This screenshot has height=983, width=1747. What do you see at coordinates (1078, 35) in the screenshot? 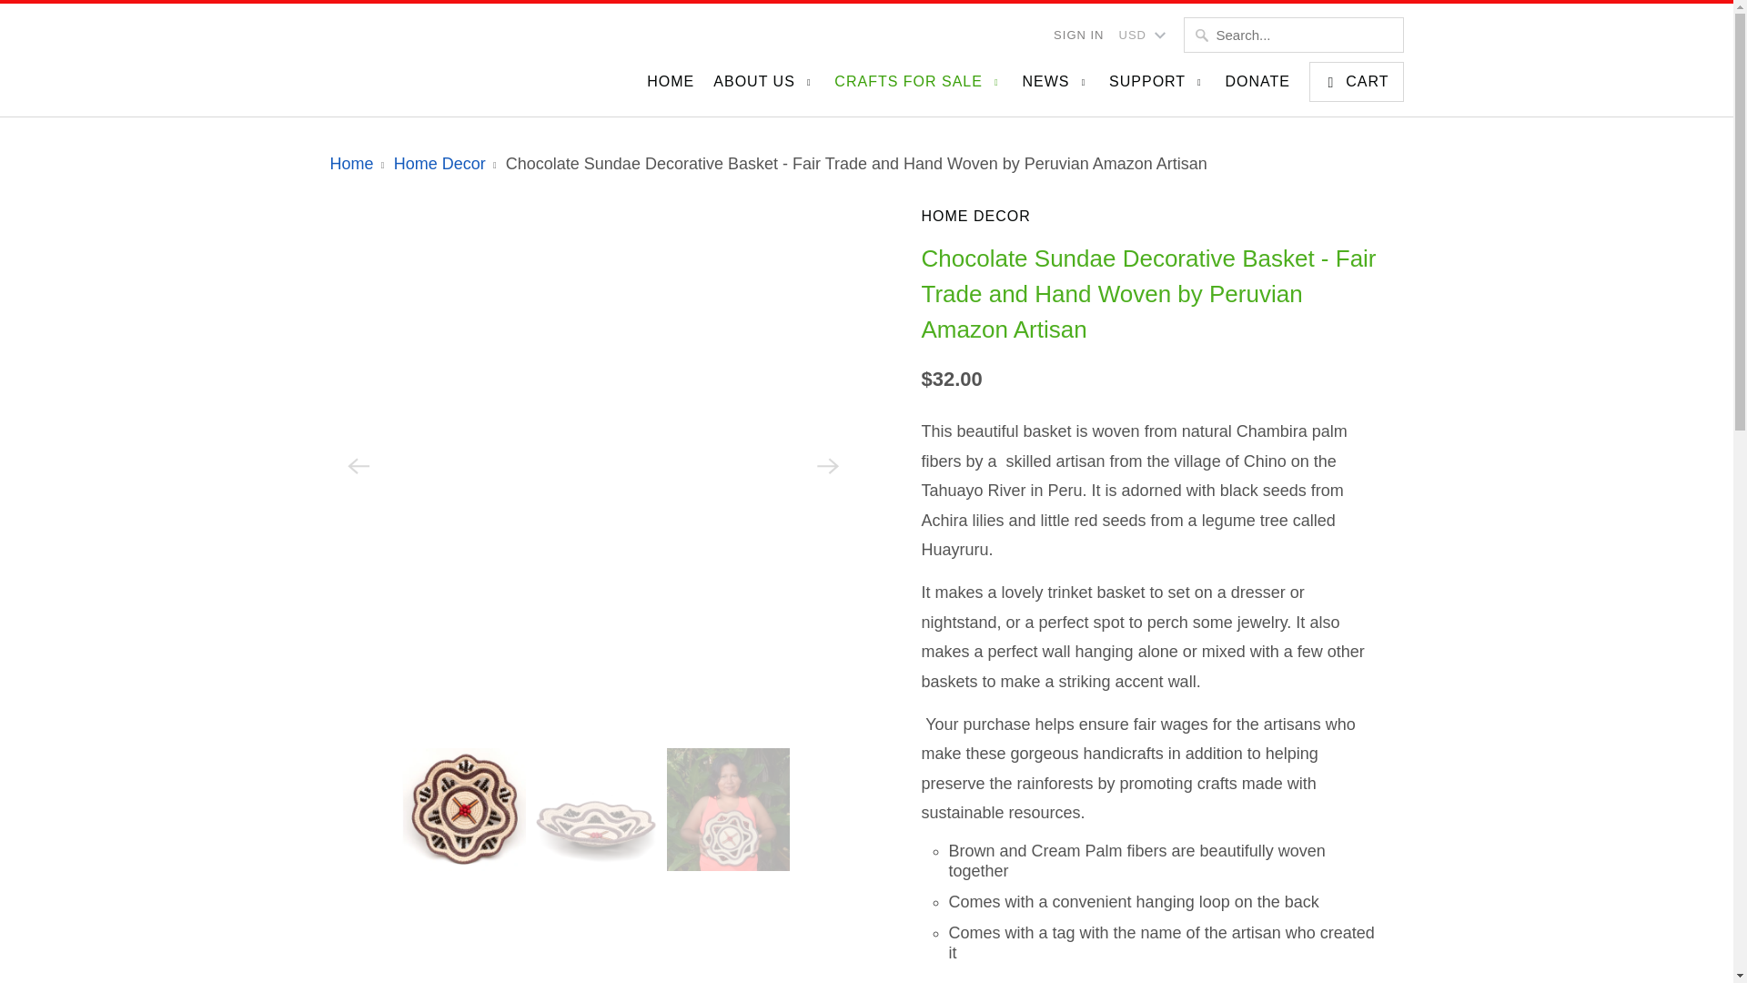
I see `SIGN IN` at bounding box center [1078, 35].